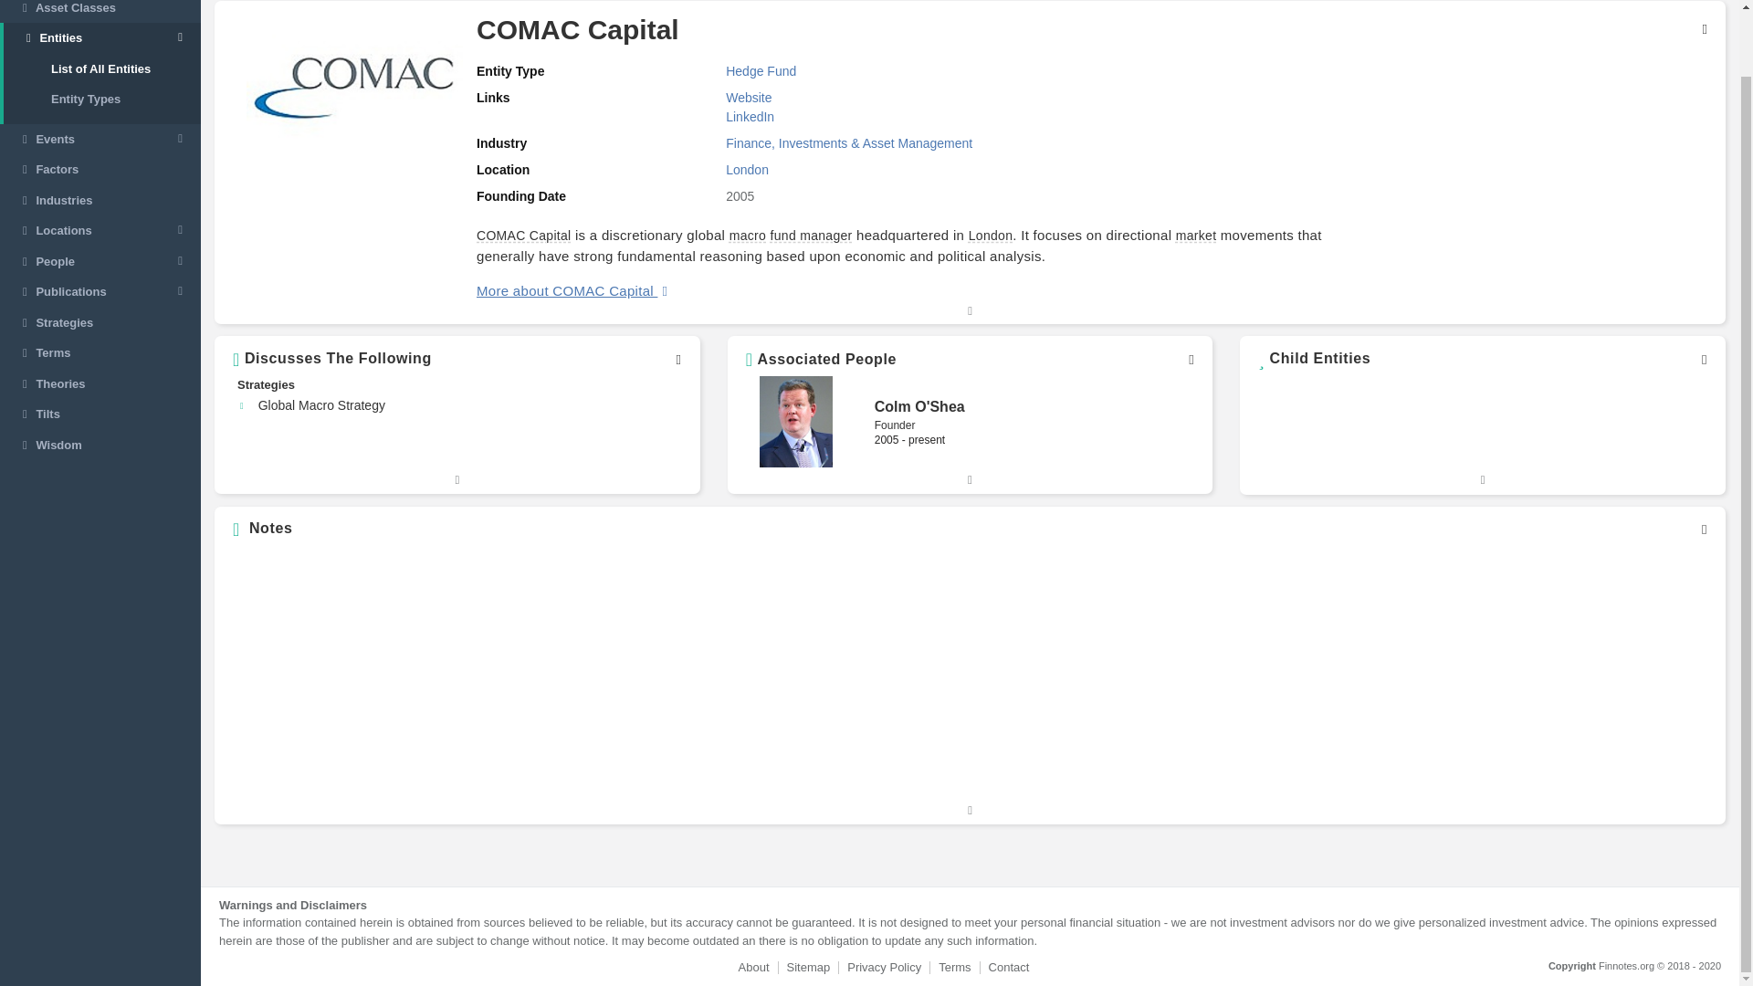 The height and width of the screenshot is (986, 1753). Describe the element at coordinates (1535, 674) in the screenshot. I see `Advertisement` at that location.